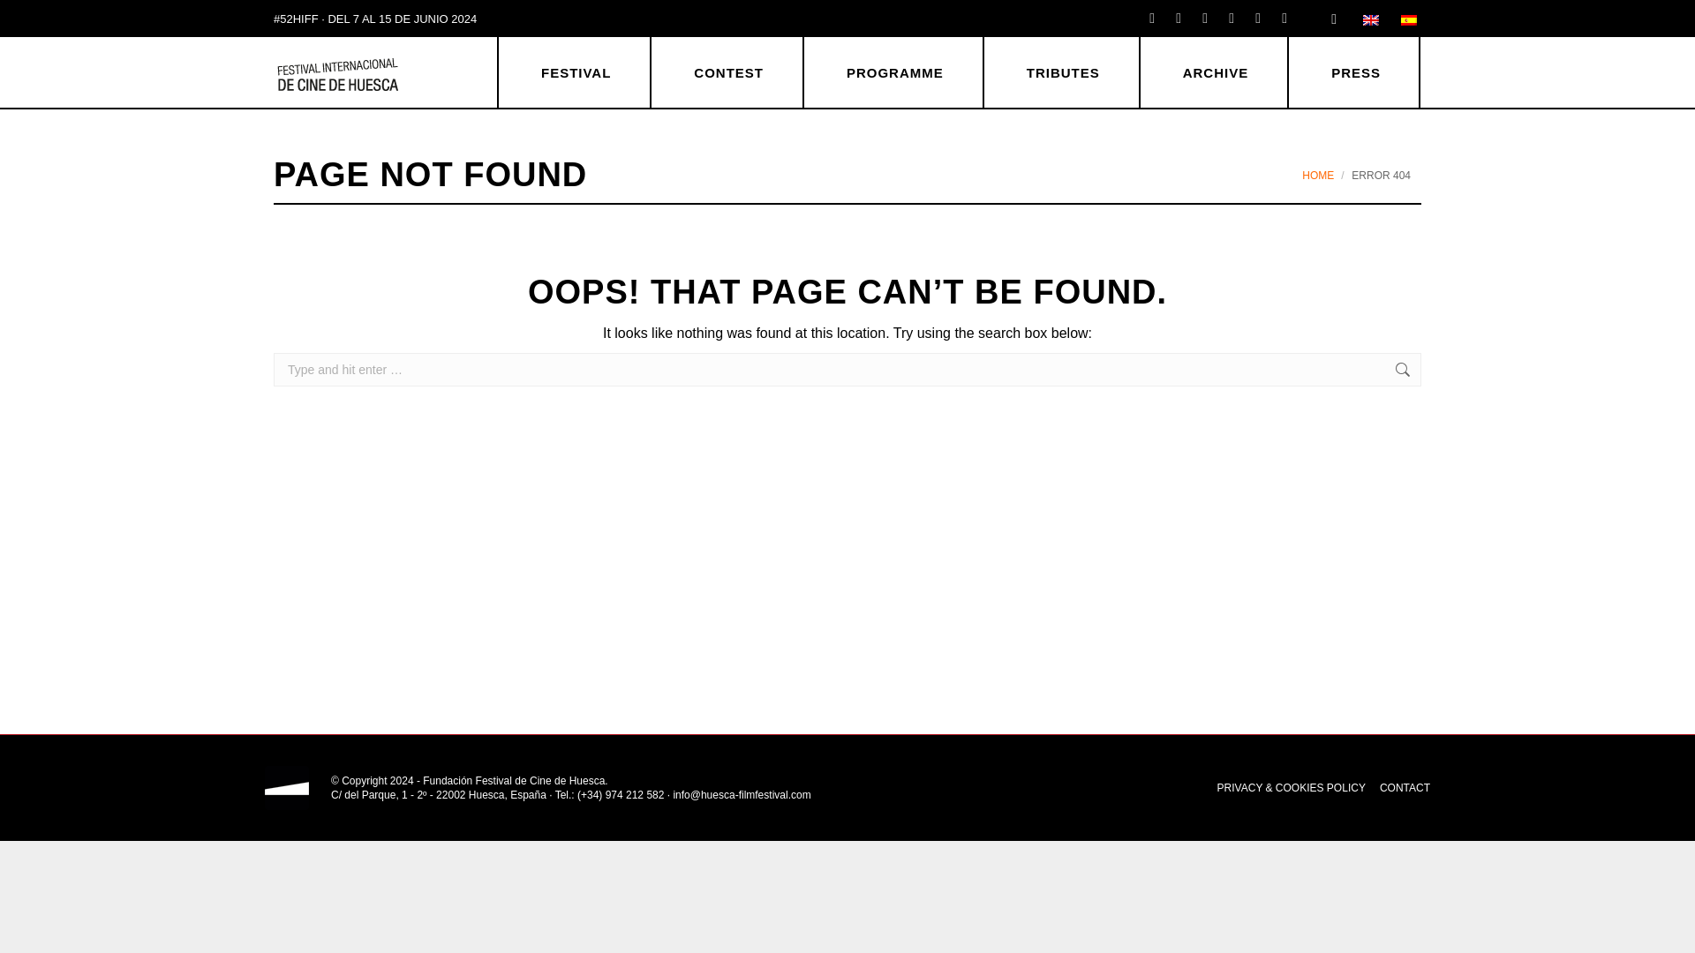 This screenshot has width=1695, height=953. I want to click on FESTIVAL, so click(576, 72).